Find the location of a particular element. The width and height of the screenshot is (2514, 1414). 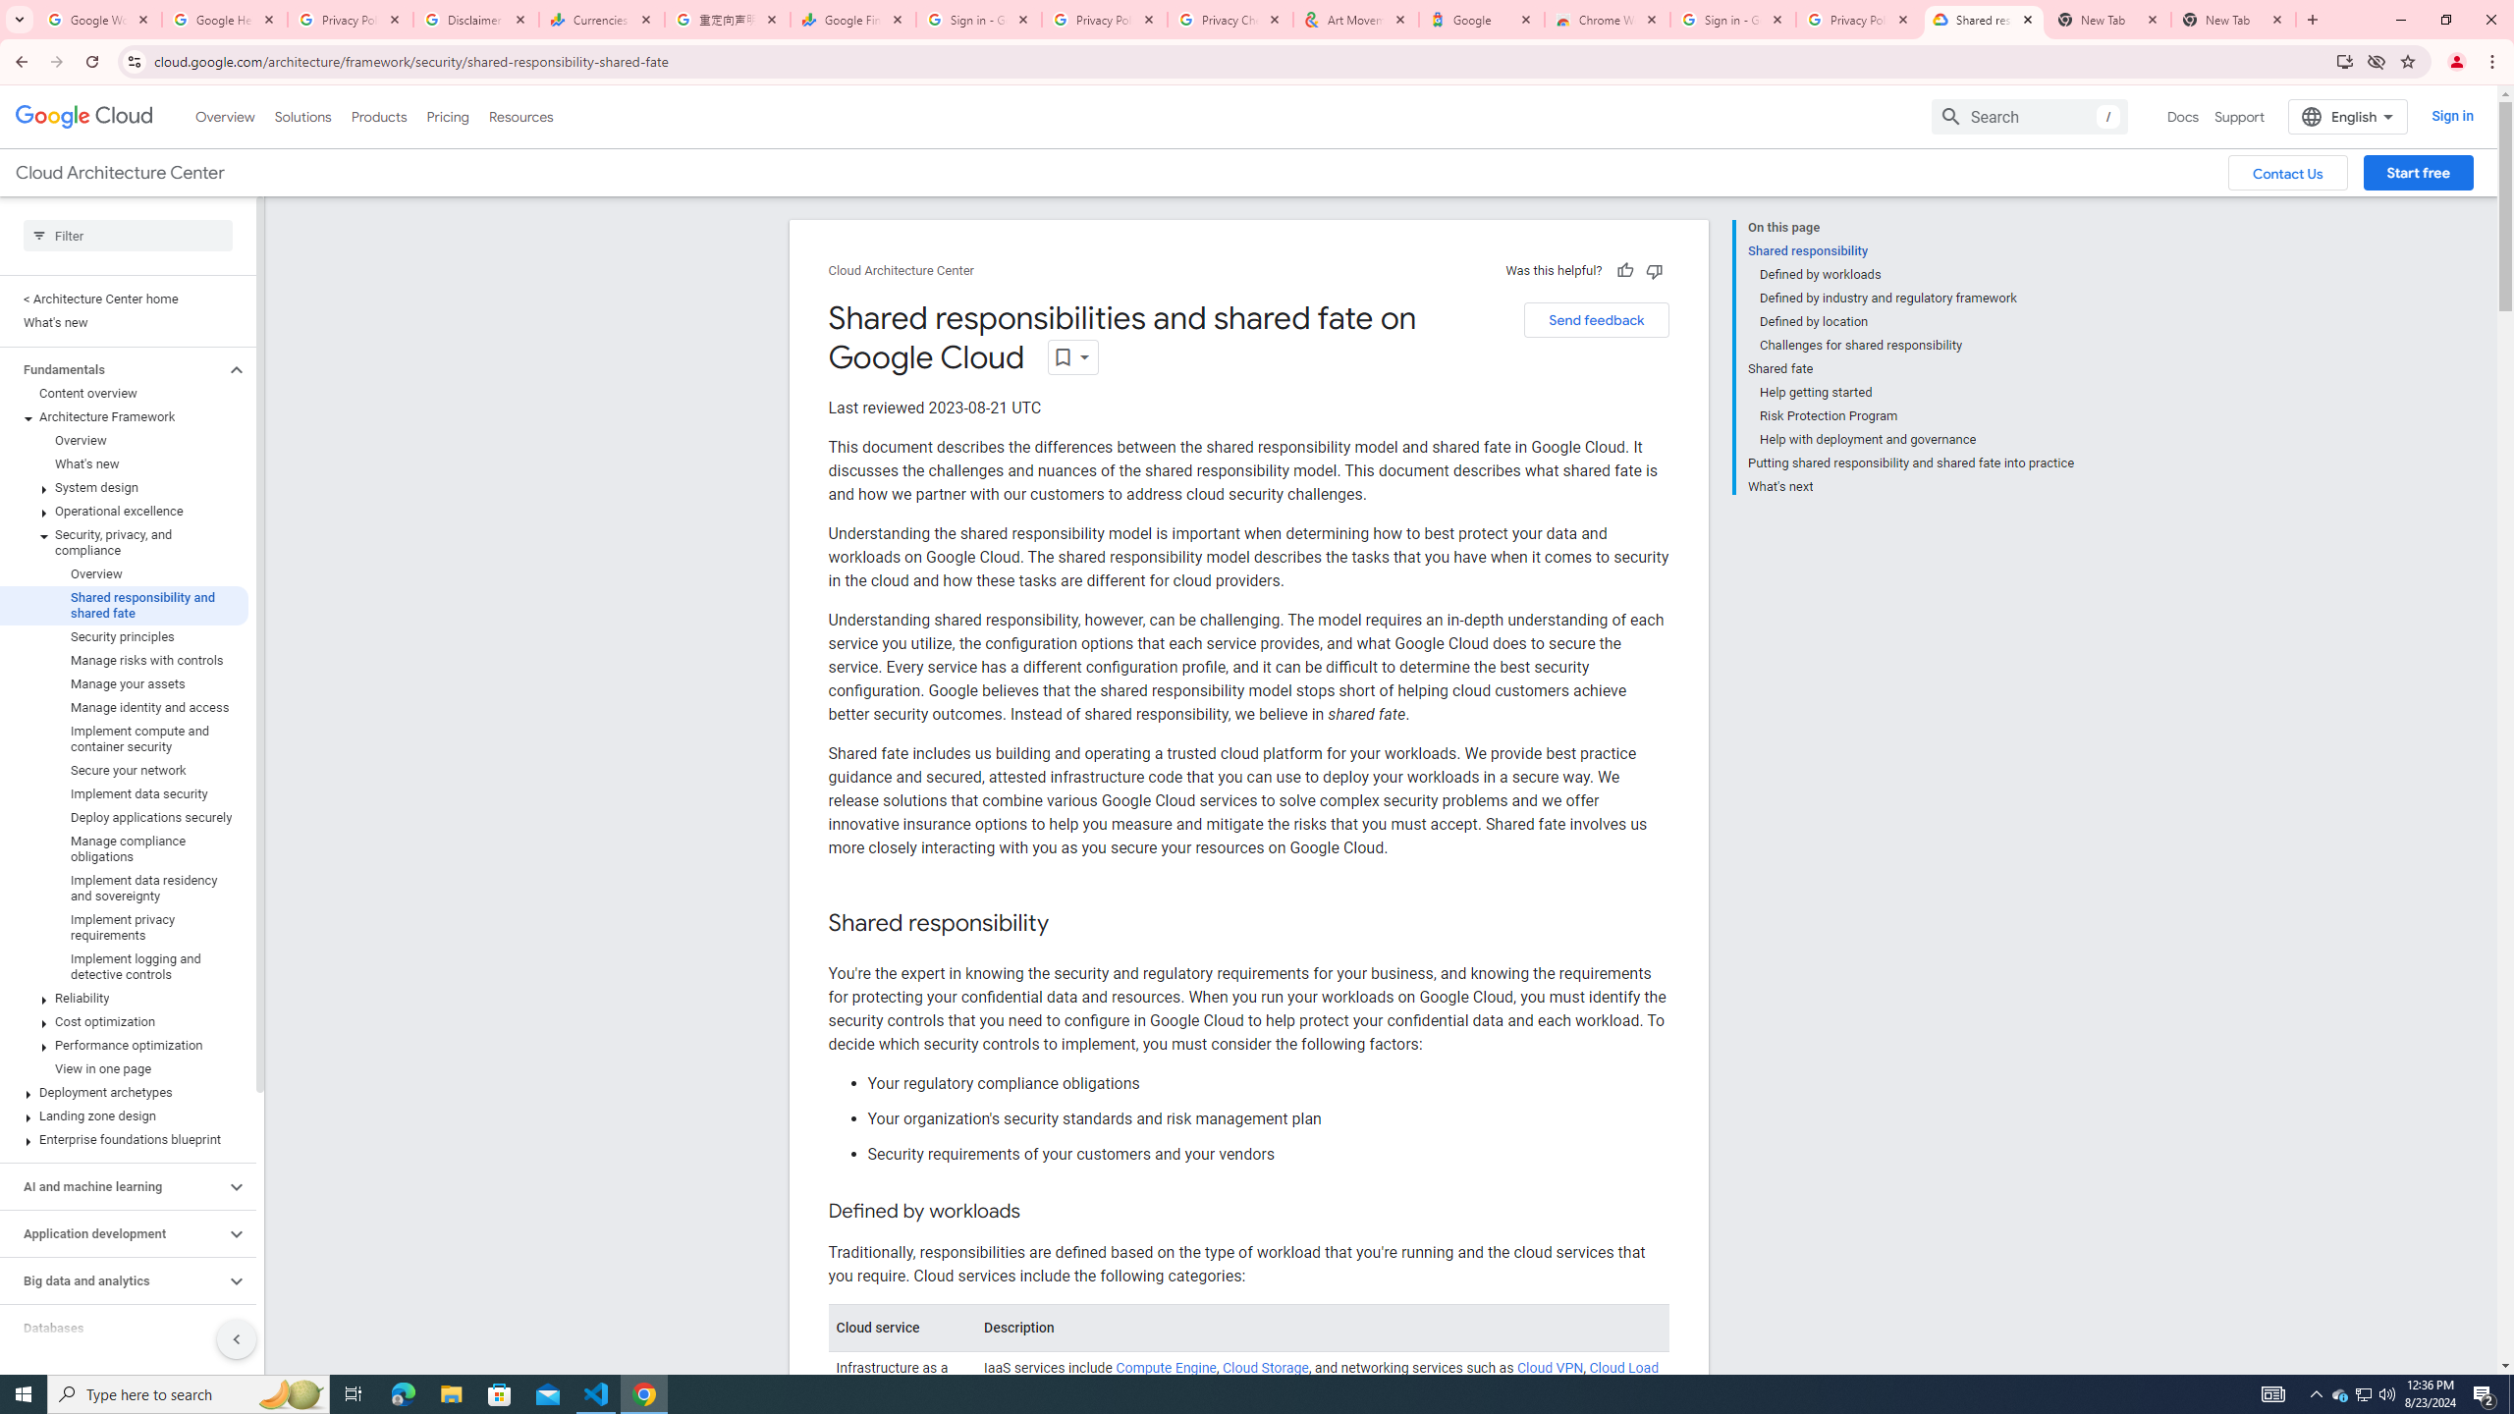

Helpful is located at coordinates (1624, 270).